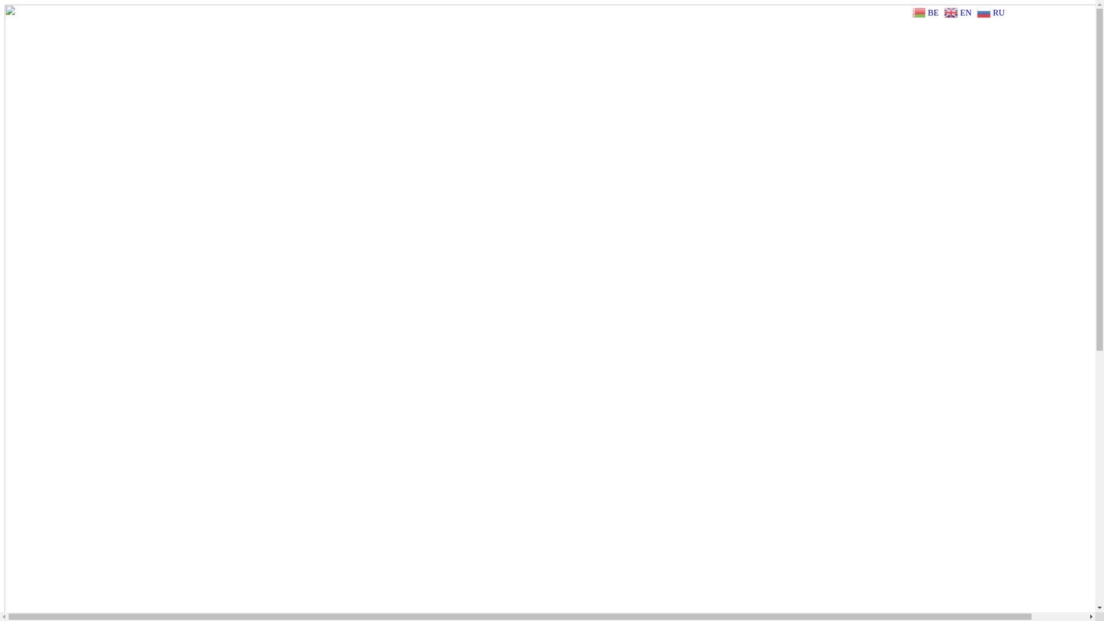 The width and height of the screenshot is (1104, 621). Describe the element at coordinates (992, 11) in the screenshot. I see `RU` at that location.